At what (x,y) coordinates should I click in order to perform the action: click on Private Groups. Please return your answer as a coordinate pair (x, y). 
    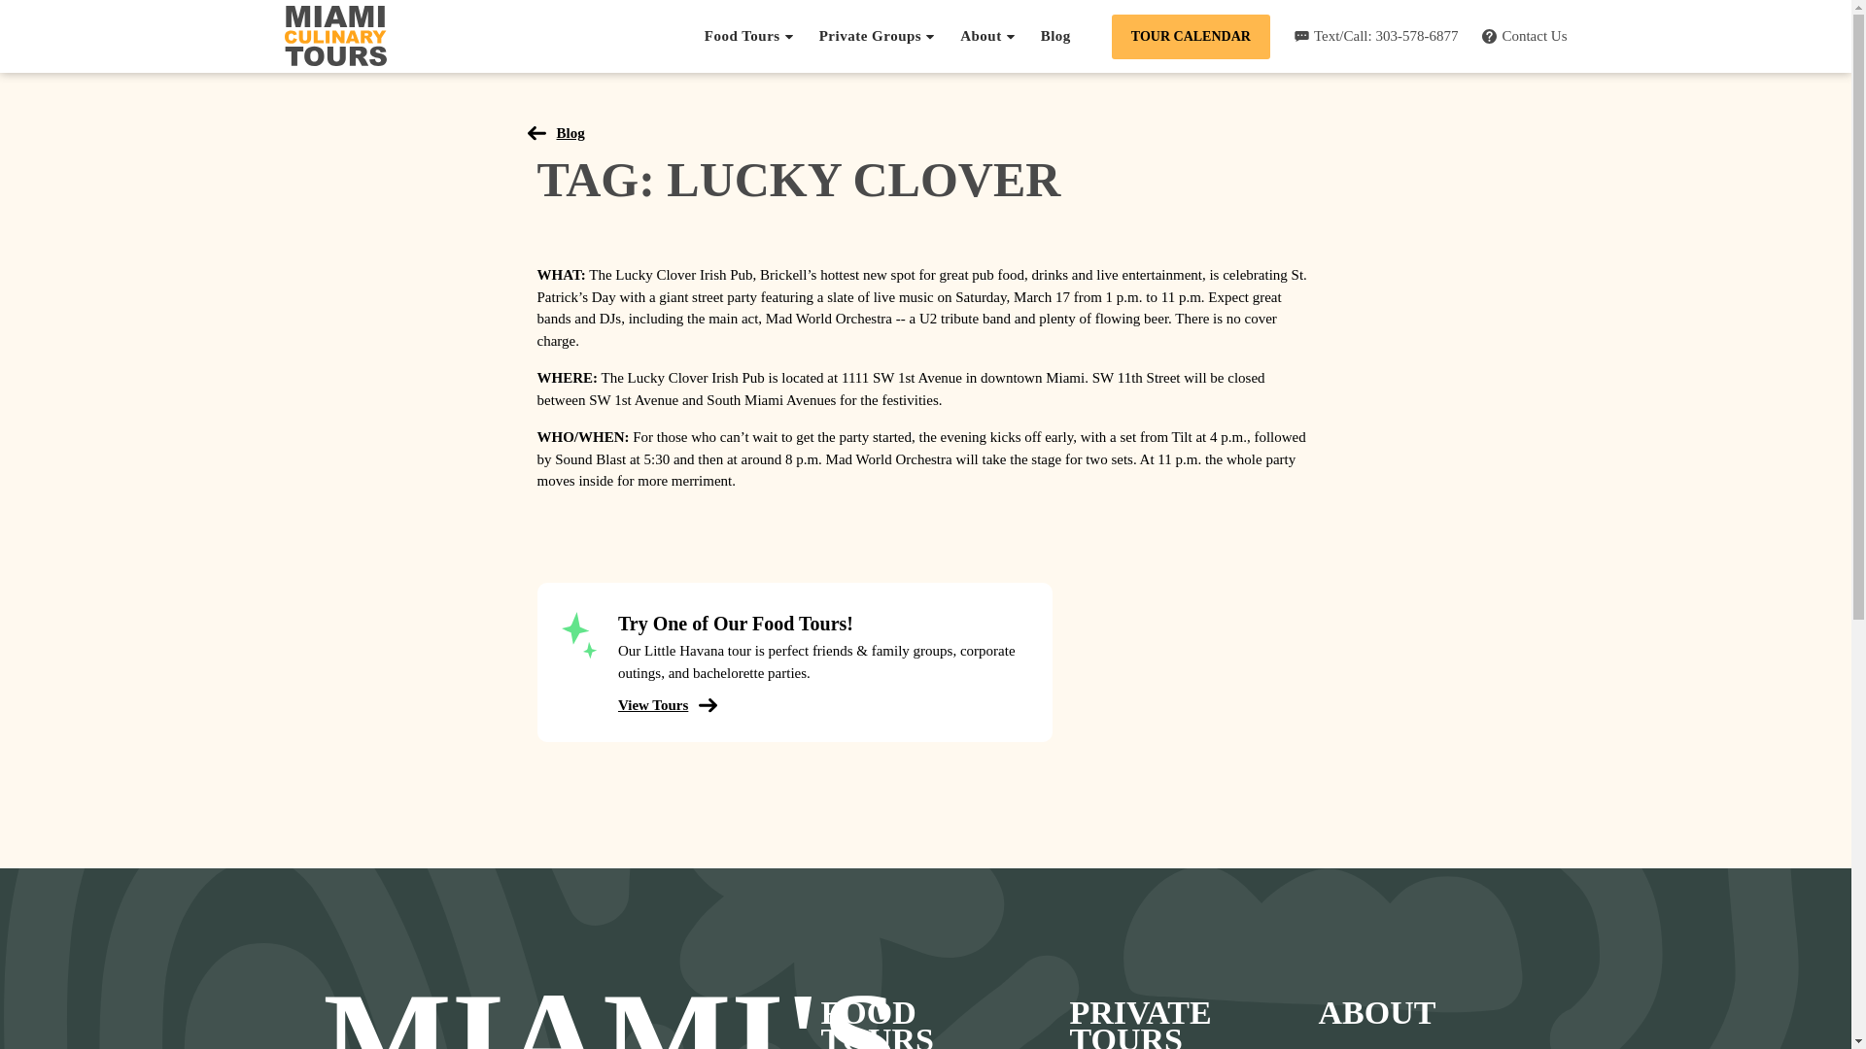
    Looking at the image, I should click on (877, 36).